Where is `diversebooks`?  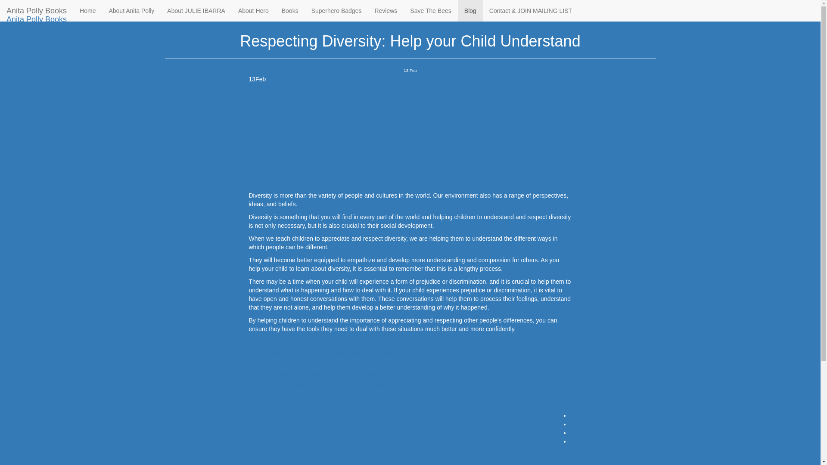 diversebooks is located at coordinates (391, 343).